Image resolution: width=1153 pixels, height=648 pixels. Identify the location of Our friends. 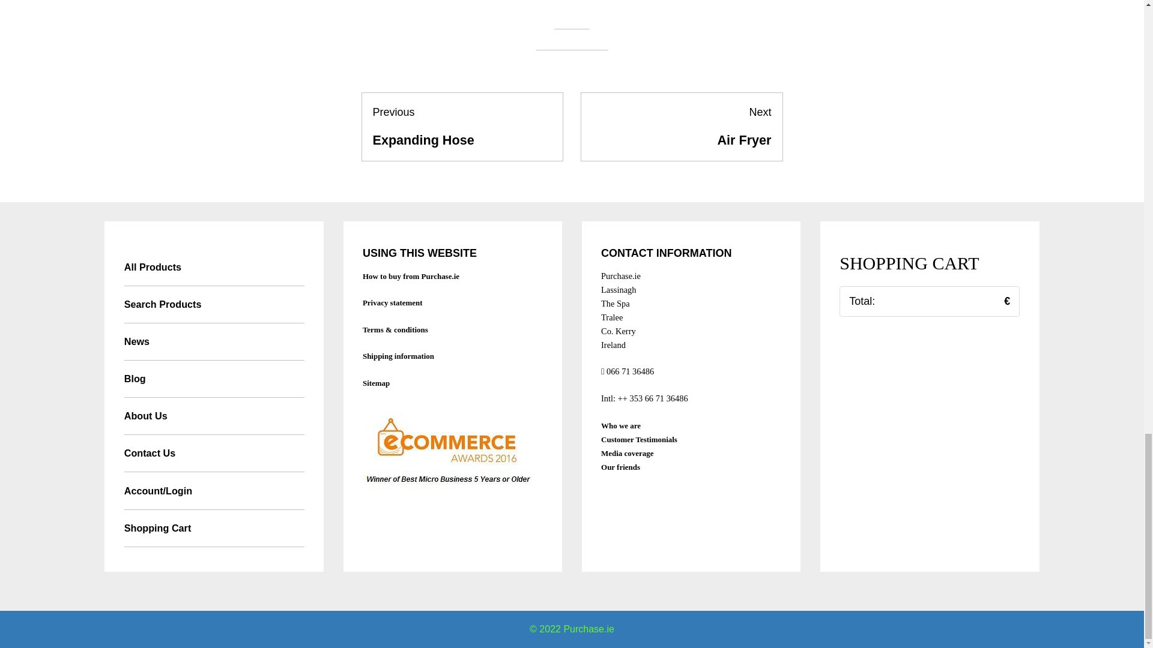
(682, 127).